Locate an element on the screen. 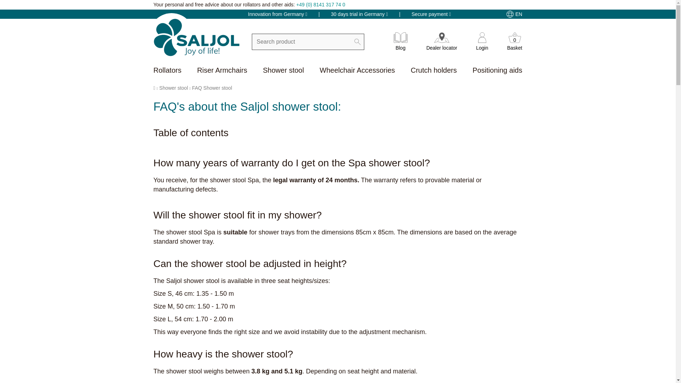 This screenshot has width=681, height=383. Crutch holders is located at coordinates (433, 71).